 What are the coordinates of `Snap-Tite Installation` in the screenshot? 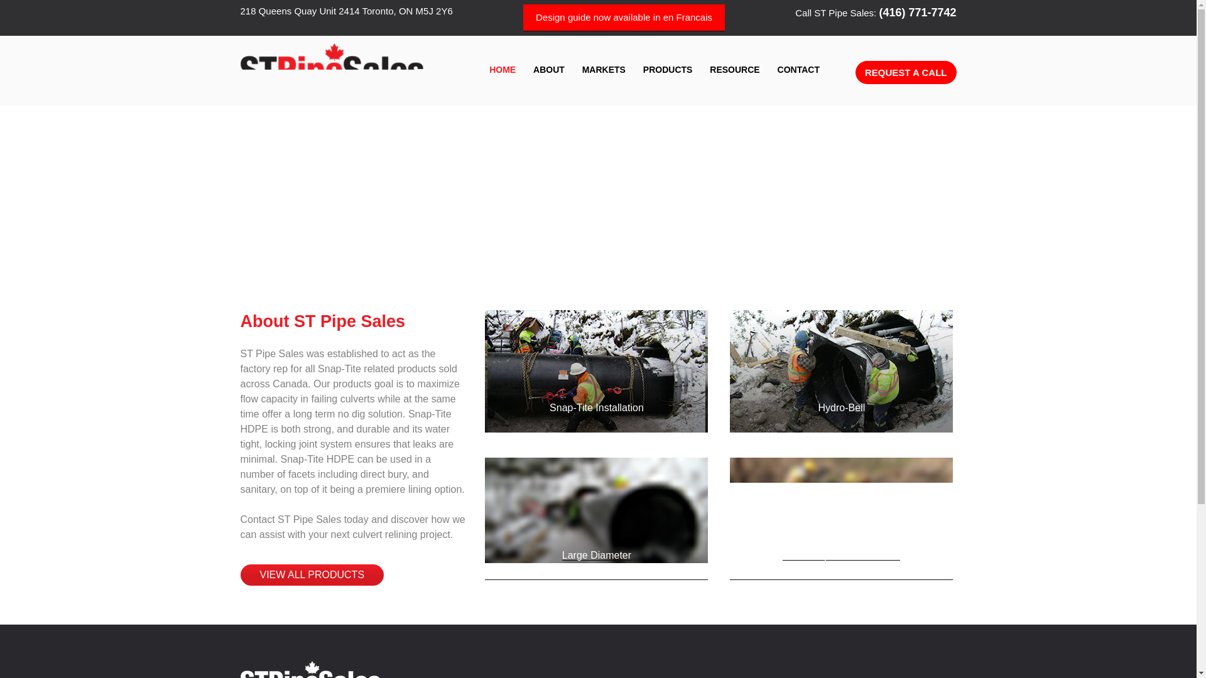 It's located at (597, 407).